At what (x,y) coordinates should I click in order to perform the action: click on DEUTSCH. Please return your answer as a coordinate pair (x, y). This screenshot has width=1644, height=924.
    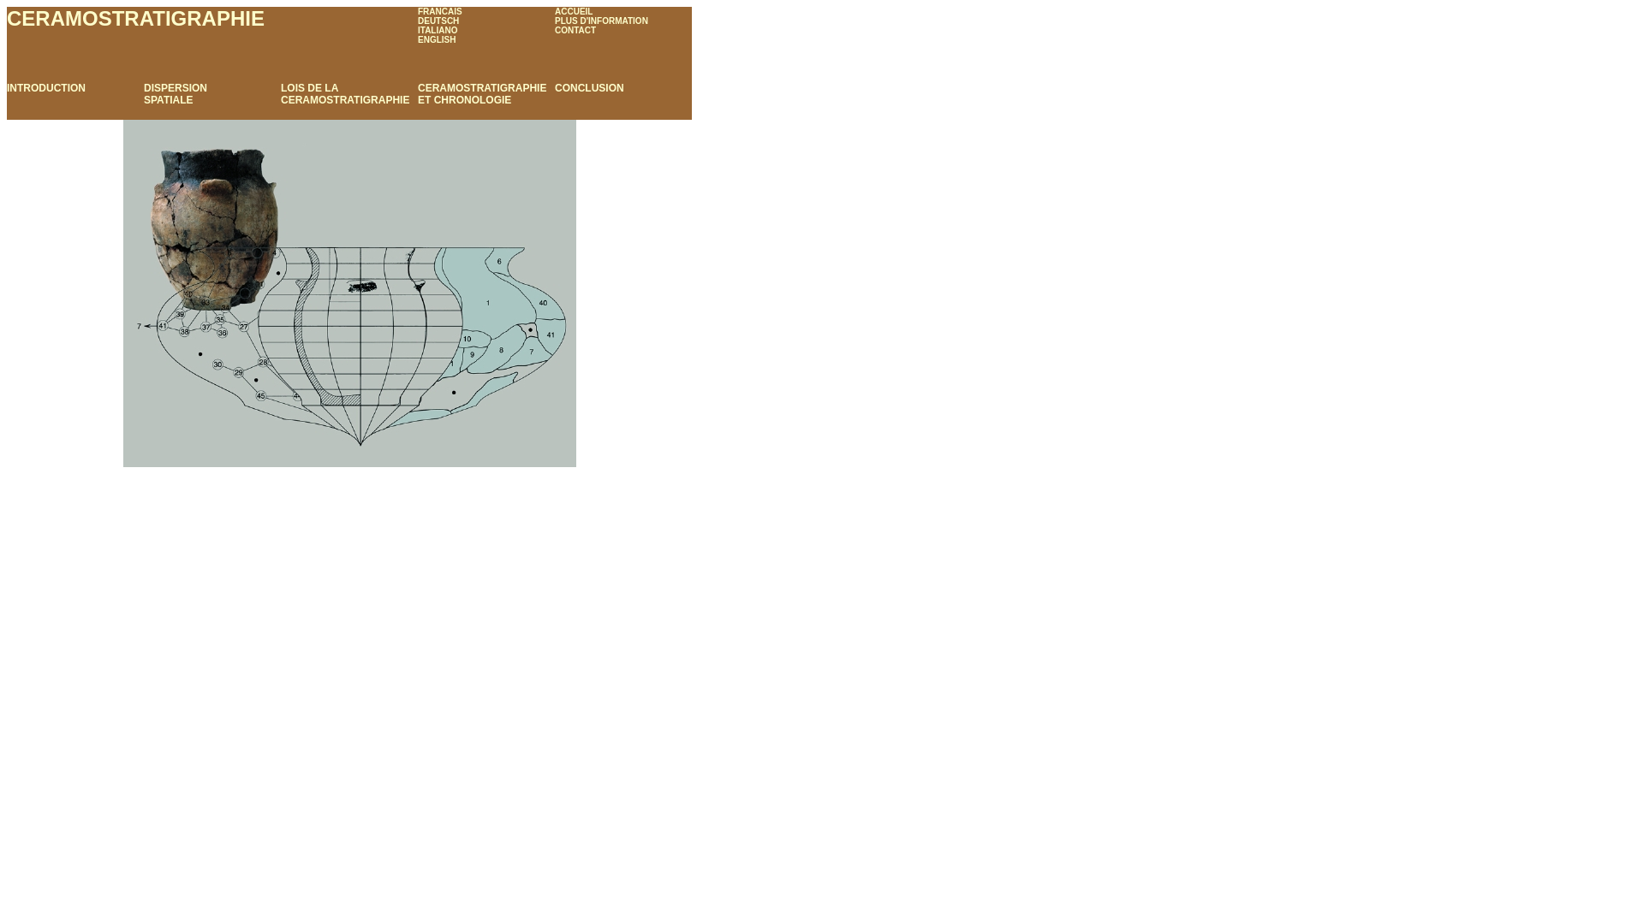
    Looking at the image, I should click on (438, 21).